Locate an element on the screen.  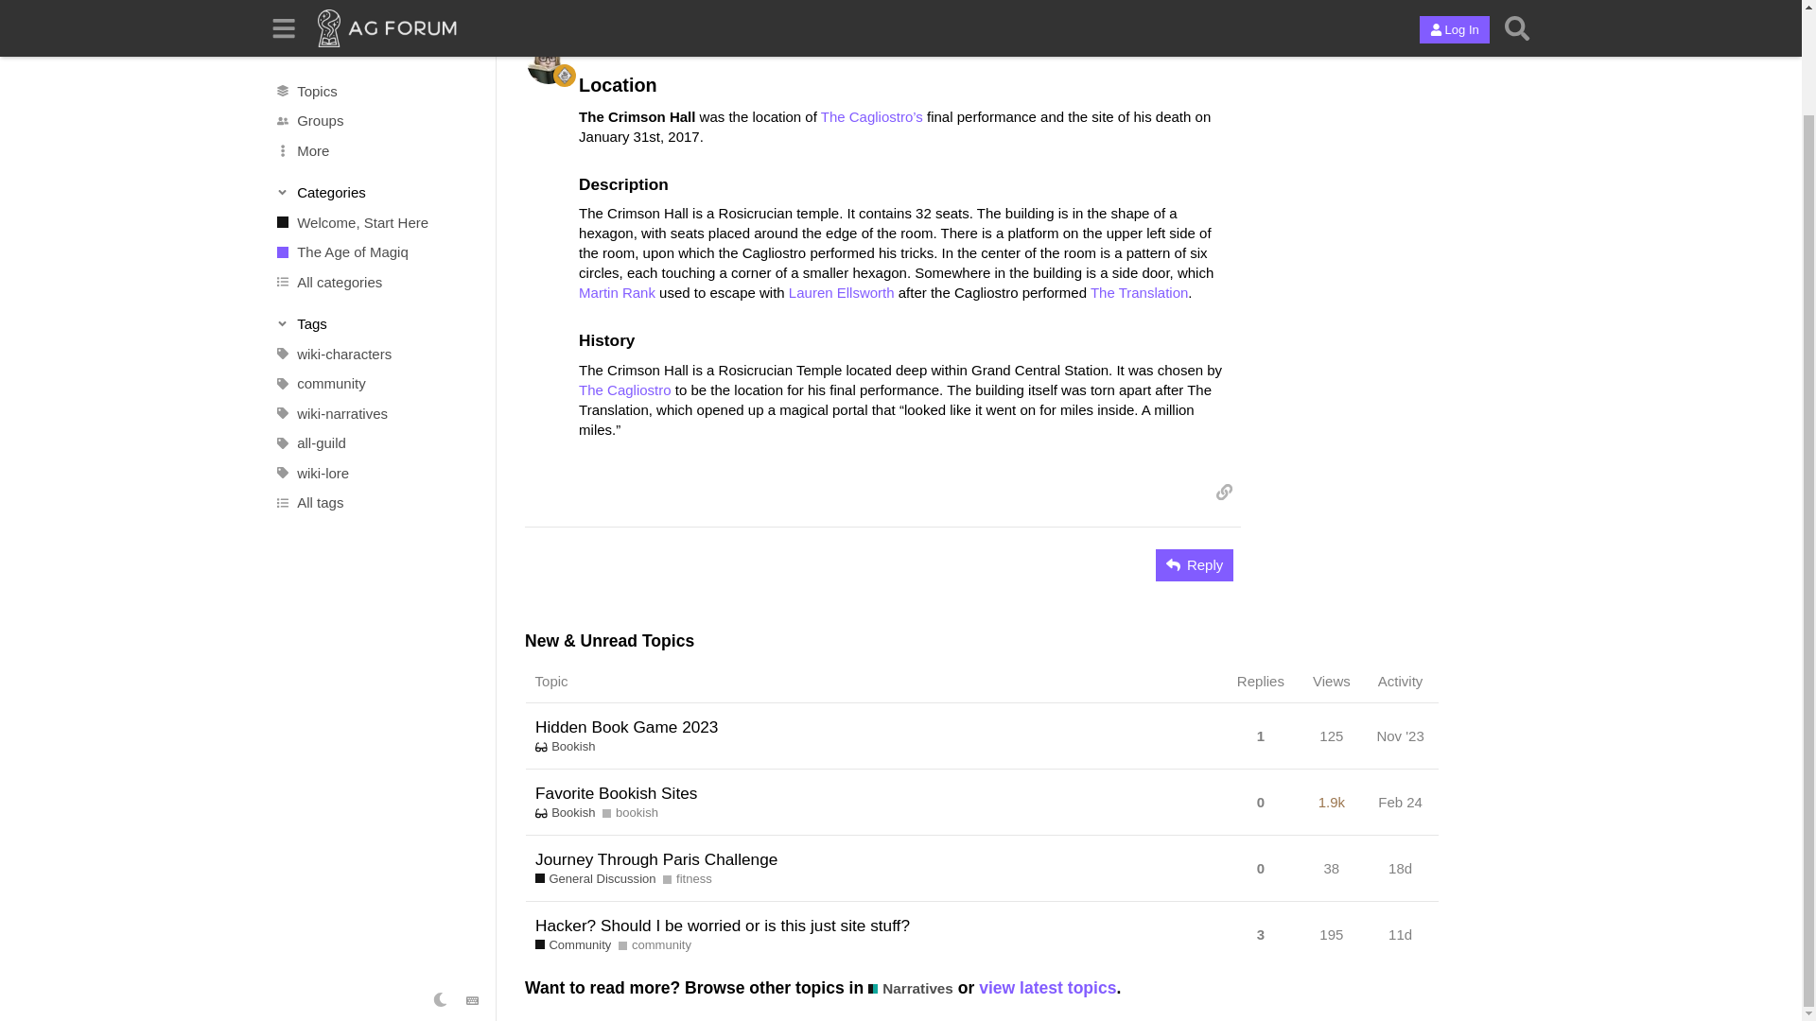
Categories is located at coordinates (376, 78).